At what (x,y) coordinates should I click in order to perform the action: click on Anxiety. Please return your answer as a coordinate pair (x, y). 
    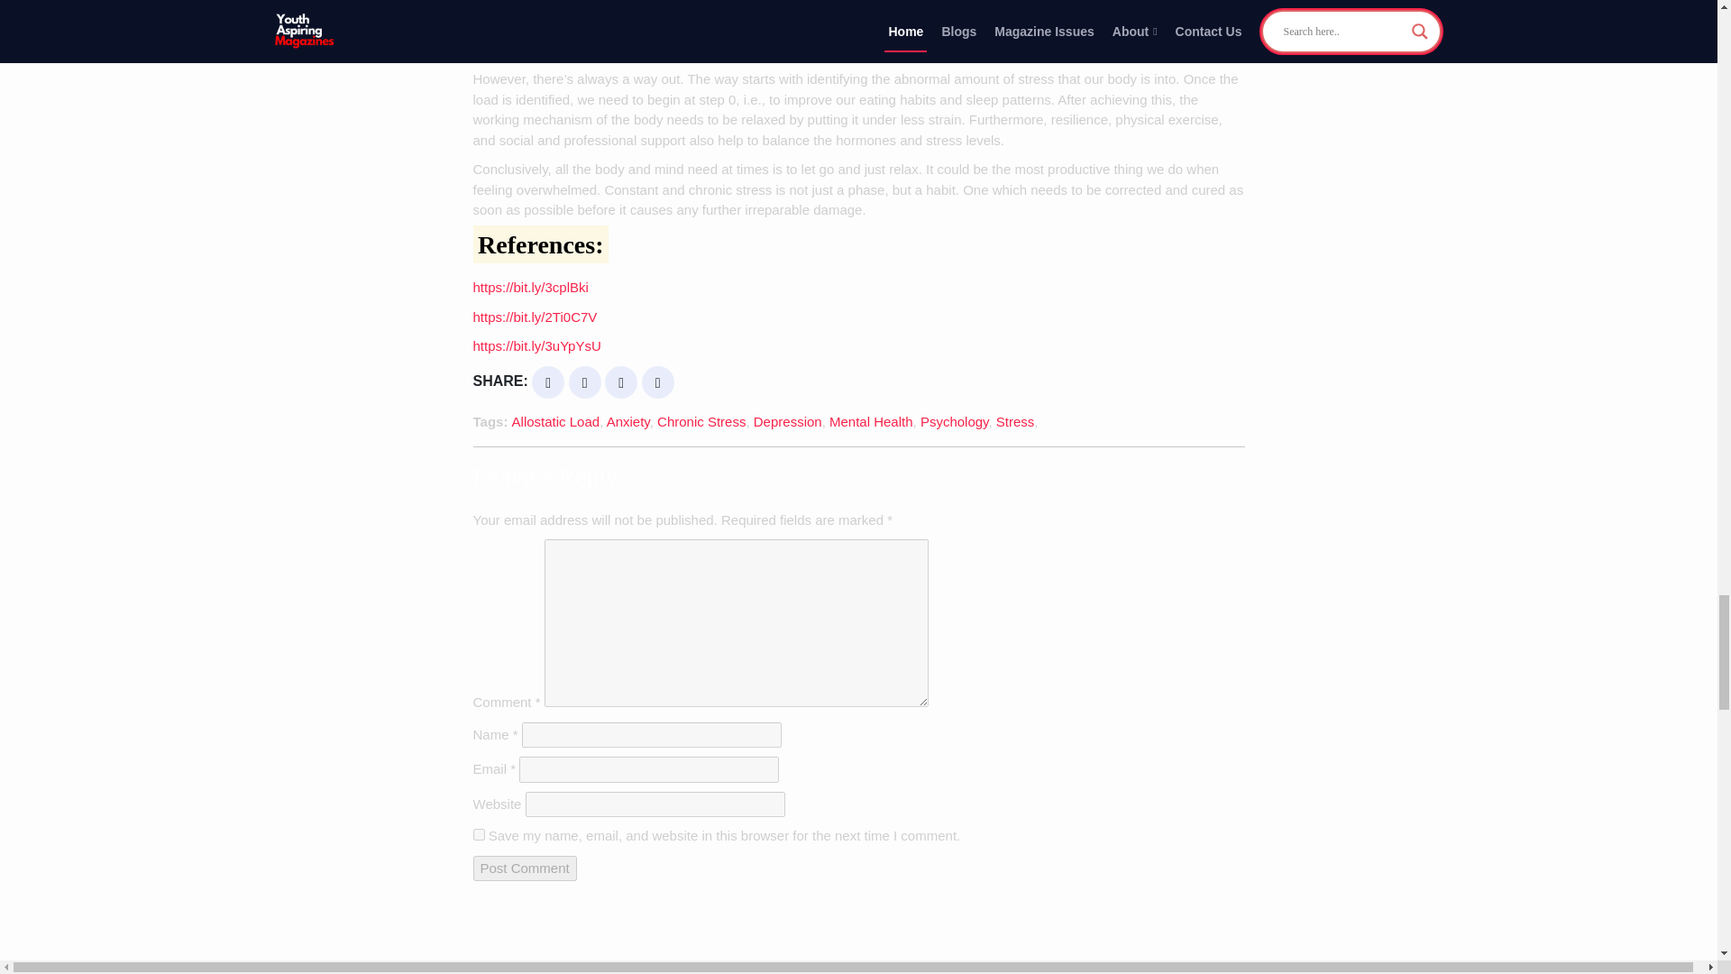
    Looking at the image, I should click on (628, 422).